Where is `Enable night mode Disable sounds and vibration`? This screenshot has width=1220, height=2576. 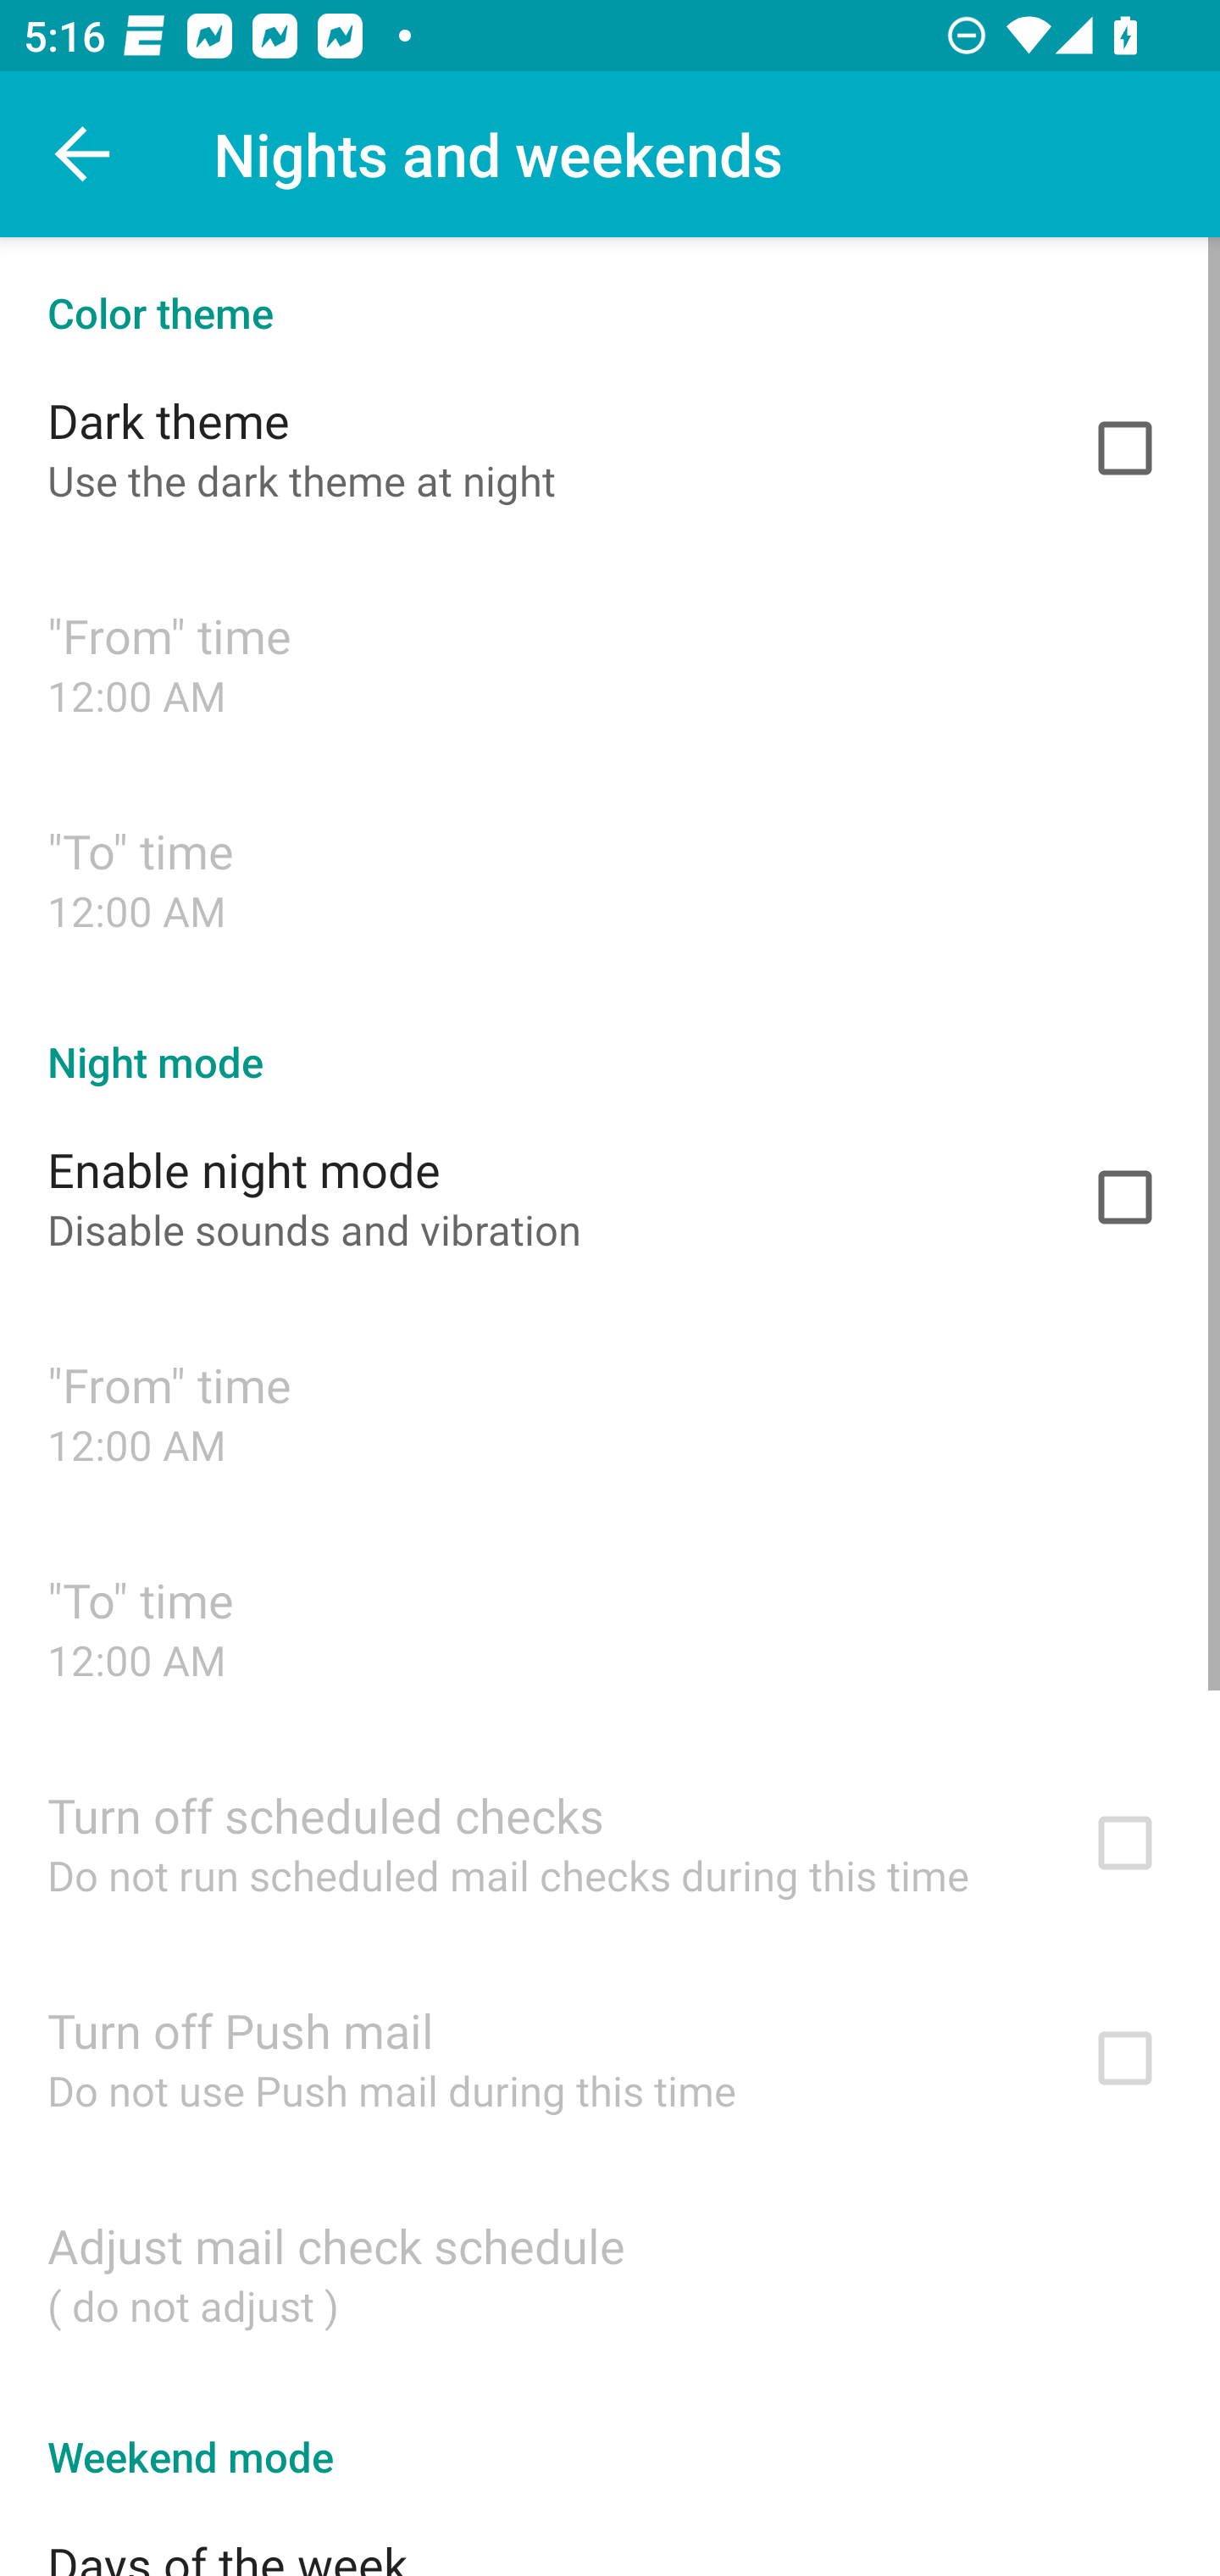
Enable night mode Disable sounds and vibration is located at coordinates (610, 1197).